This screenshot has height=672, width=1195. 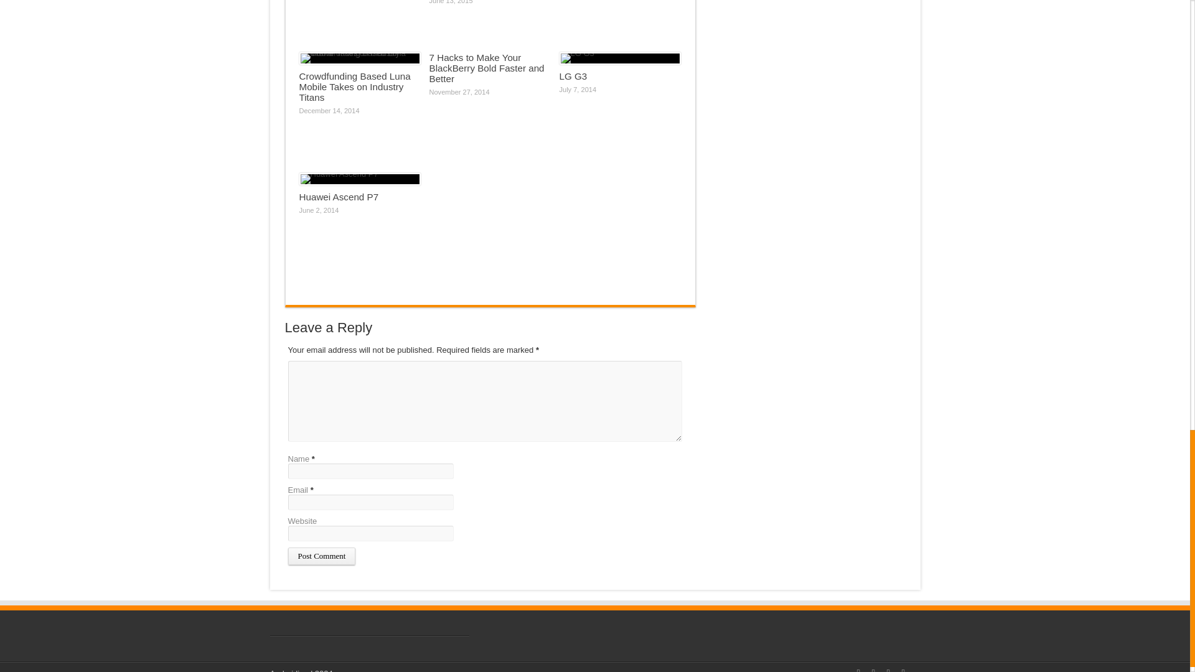 What do you see at coordinates (487, 68) in the screenshot?
I see `7 Hacks to Make Your BlackBerry Bold Faster and Better` at bounding box center [487, 68].